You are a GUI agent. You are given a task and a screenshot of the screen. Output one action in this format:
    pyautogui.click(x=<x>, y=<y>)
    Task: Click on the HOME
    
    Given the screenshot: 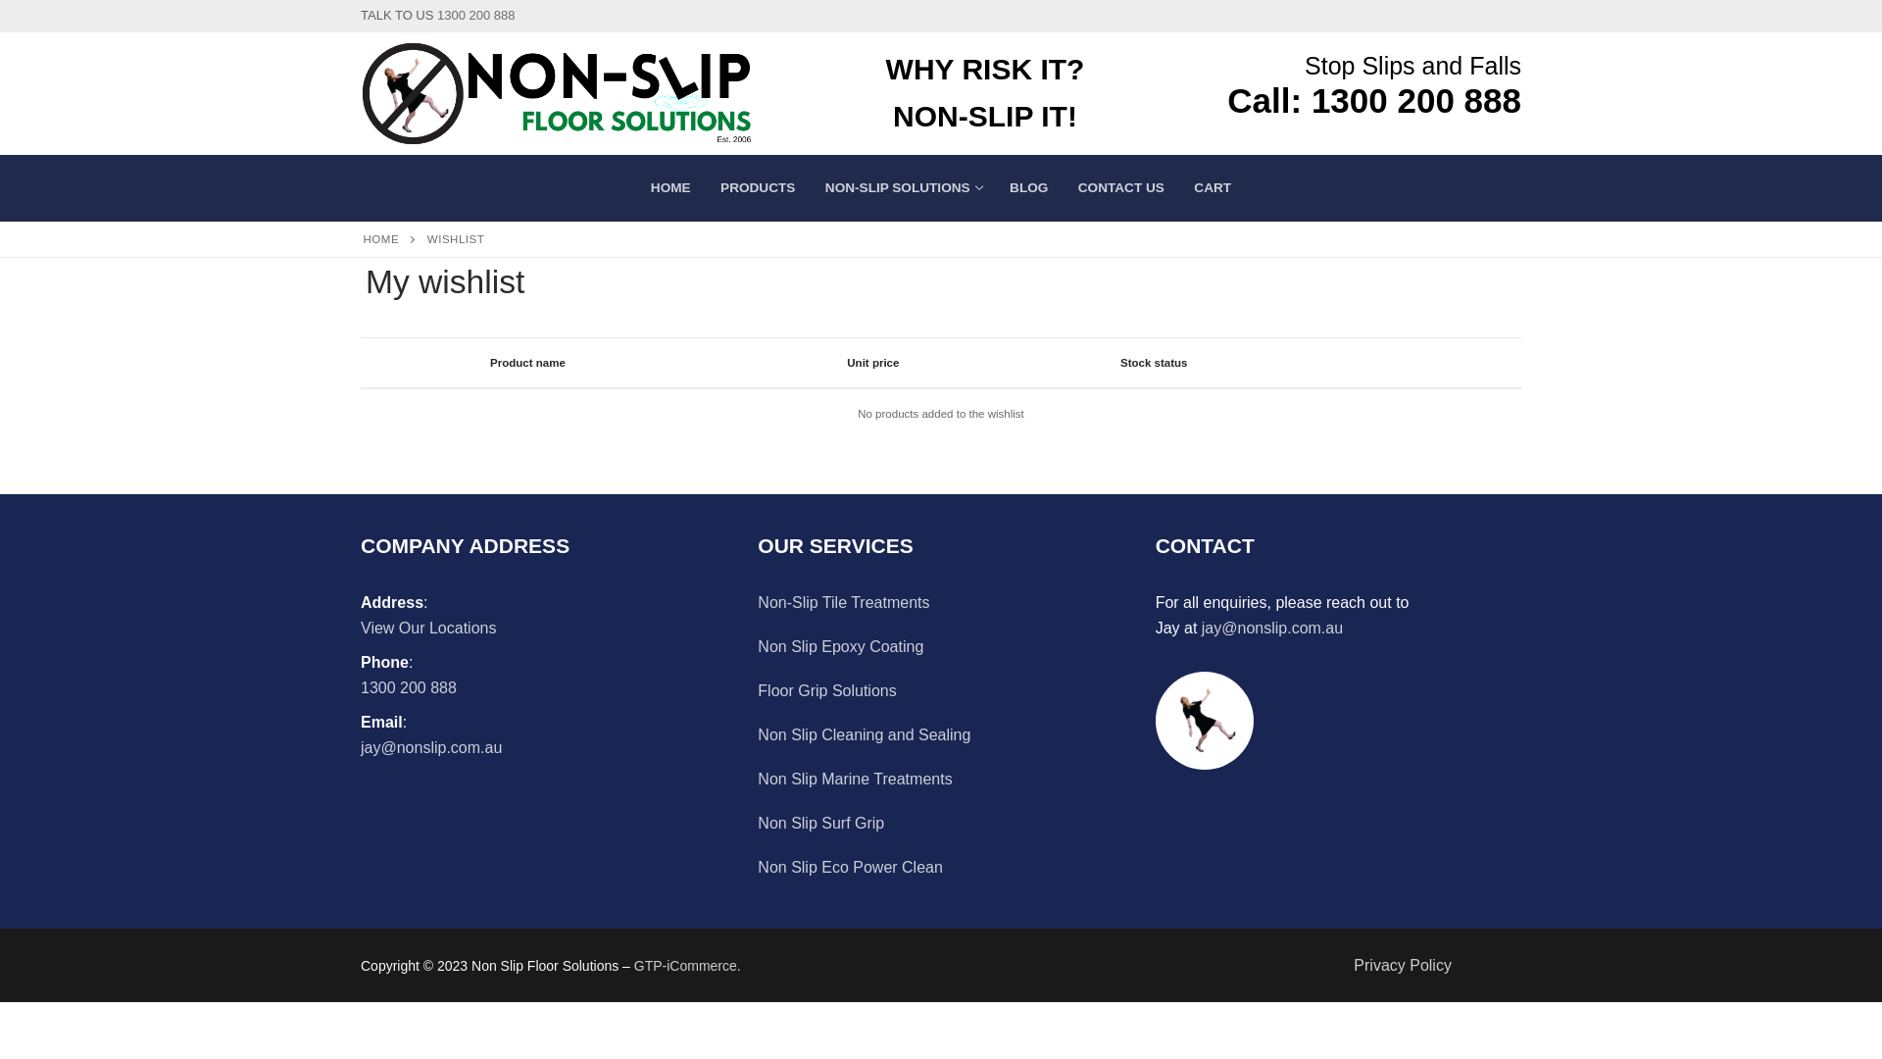 What is the action you would take?
    pyautogui.click(x=670, y=188)
    